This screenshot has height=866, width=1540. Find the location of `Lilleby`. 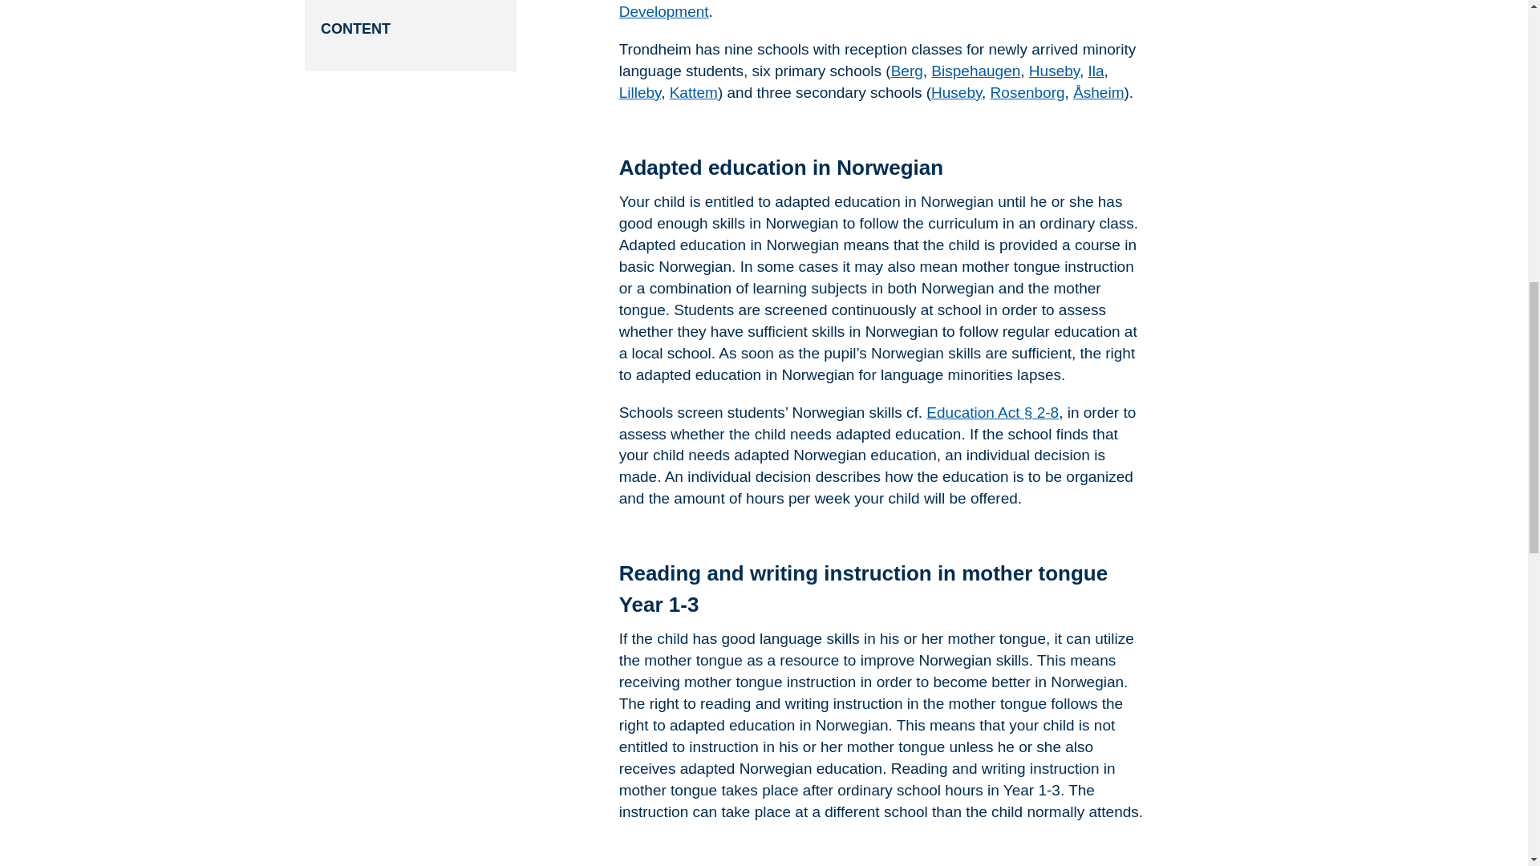

Lilleby is located at coordinates (639, 92).